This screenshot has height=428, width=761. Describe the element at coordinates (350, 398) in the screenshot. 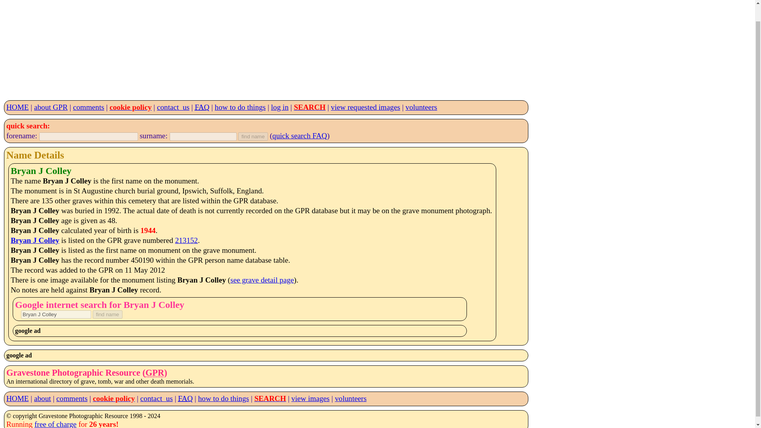

I see `volunteers` at that location.